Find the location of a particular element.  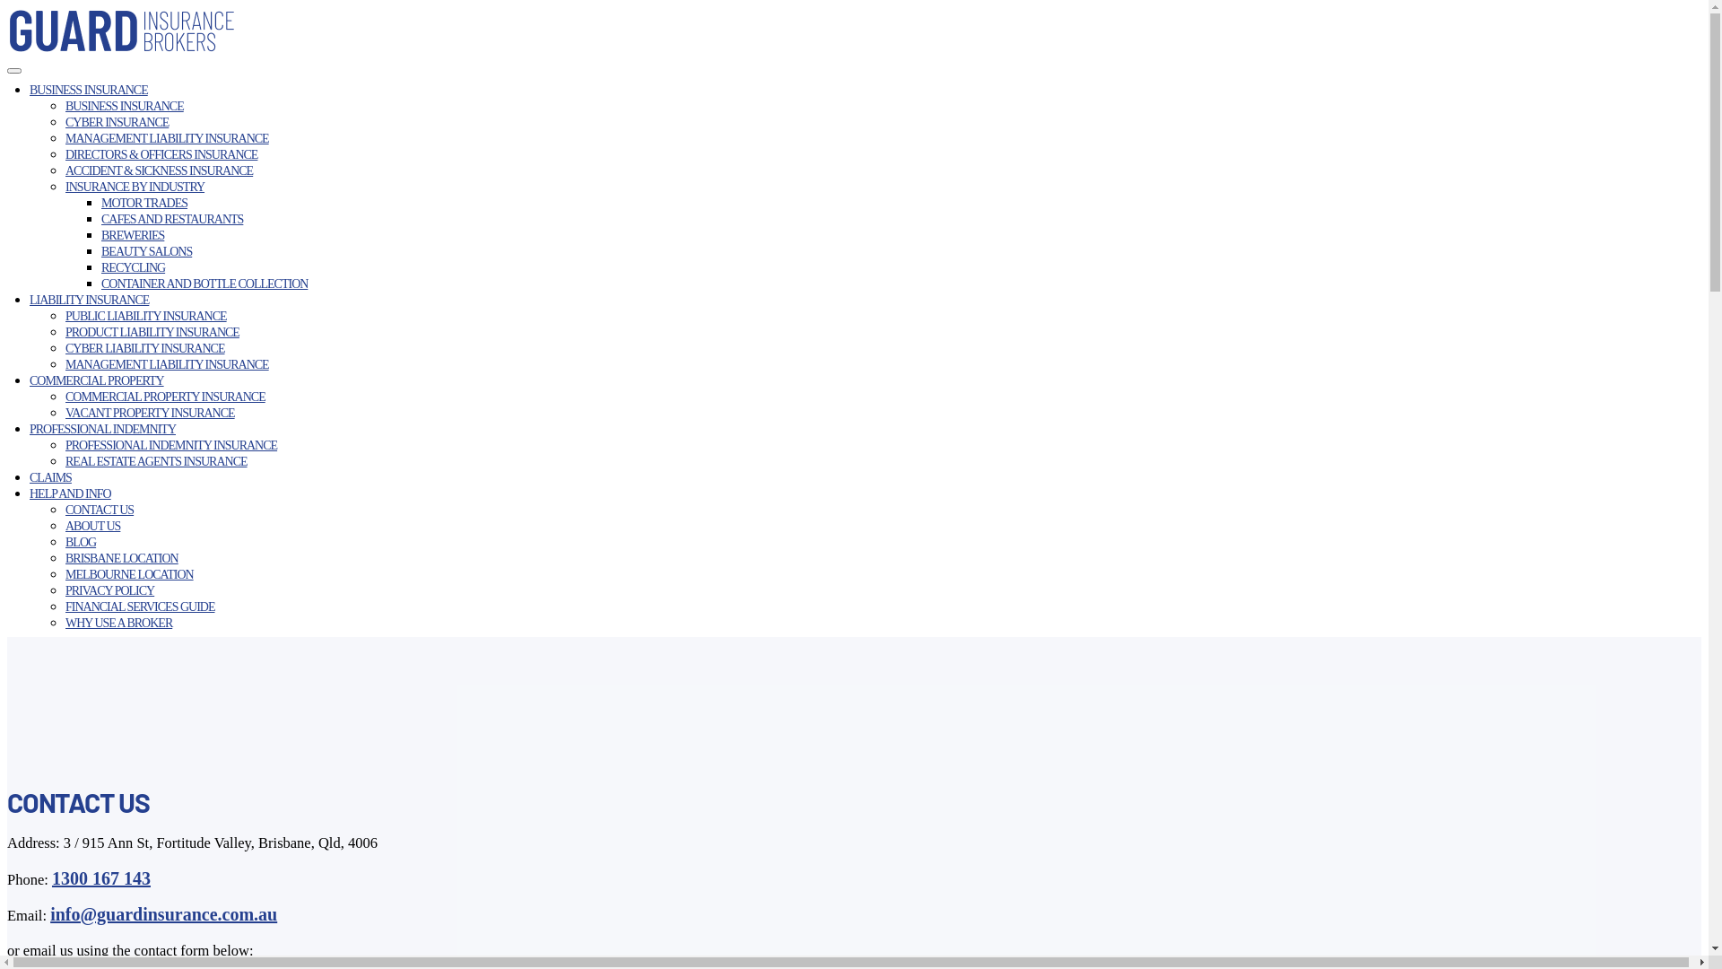

CYBER LIABILITY INSURANCE is located at coordinates (145, 348).